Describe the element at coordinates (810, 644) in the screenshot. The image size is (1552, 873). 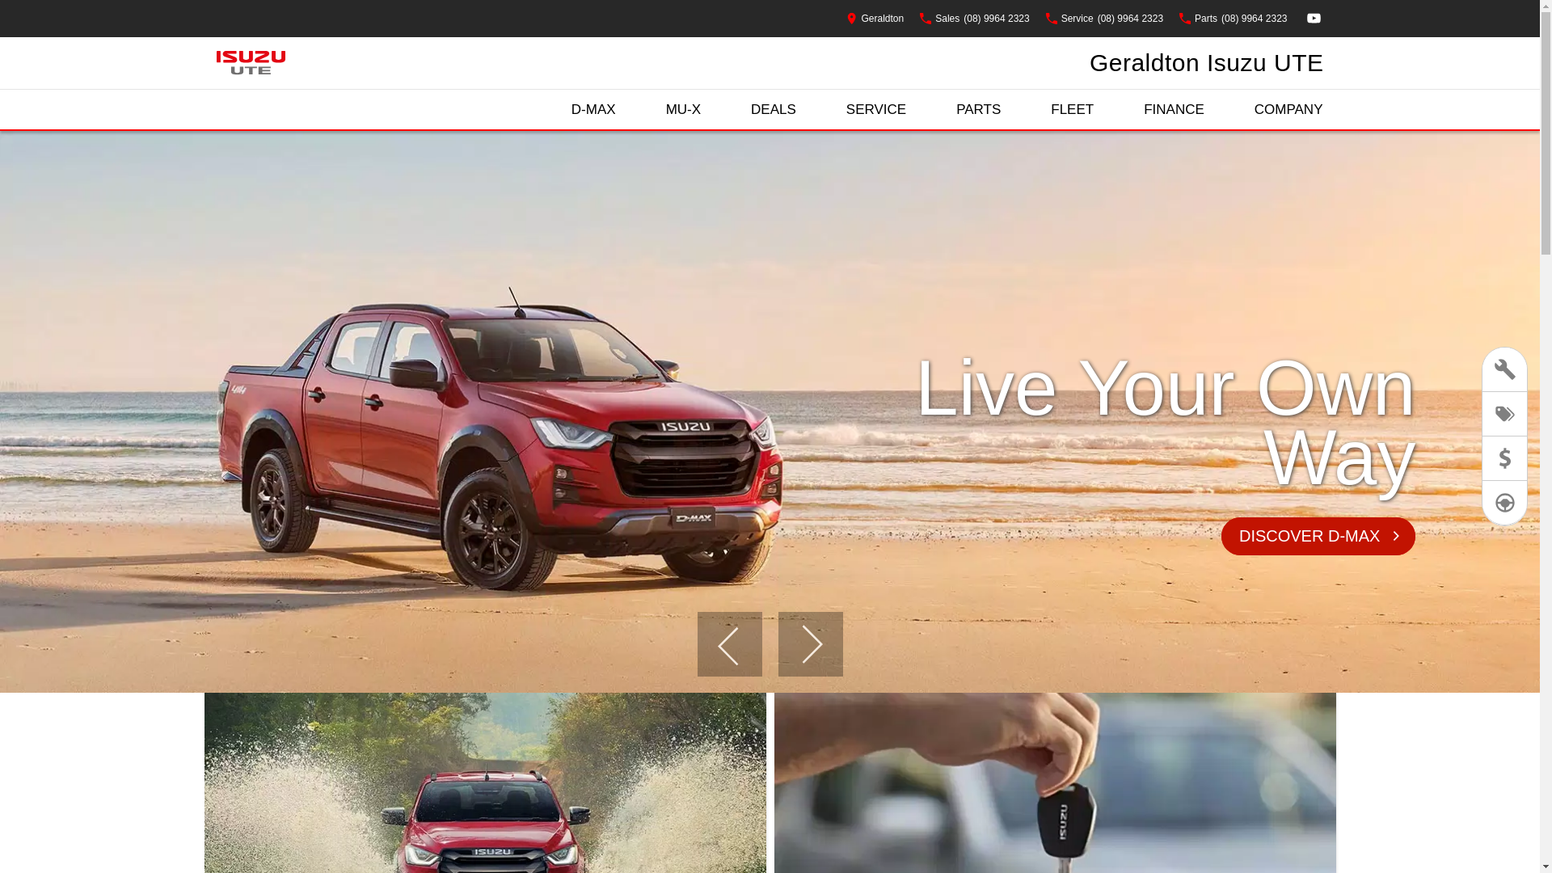
I see `Next` at that location.